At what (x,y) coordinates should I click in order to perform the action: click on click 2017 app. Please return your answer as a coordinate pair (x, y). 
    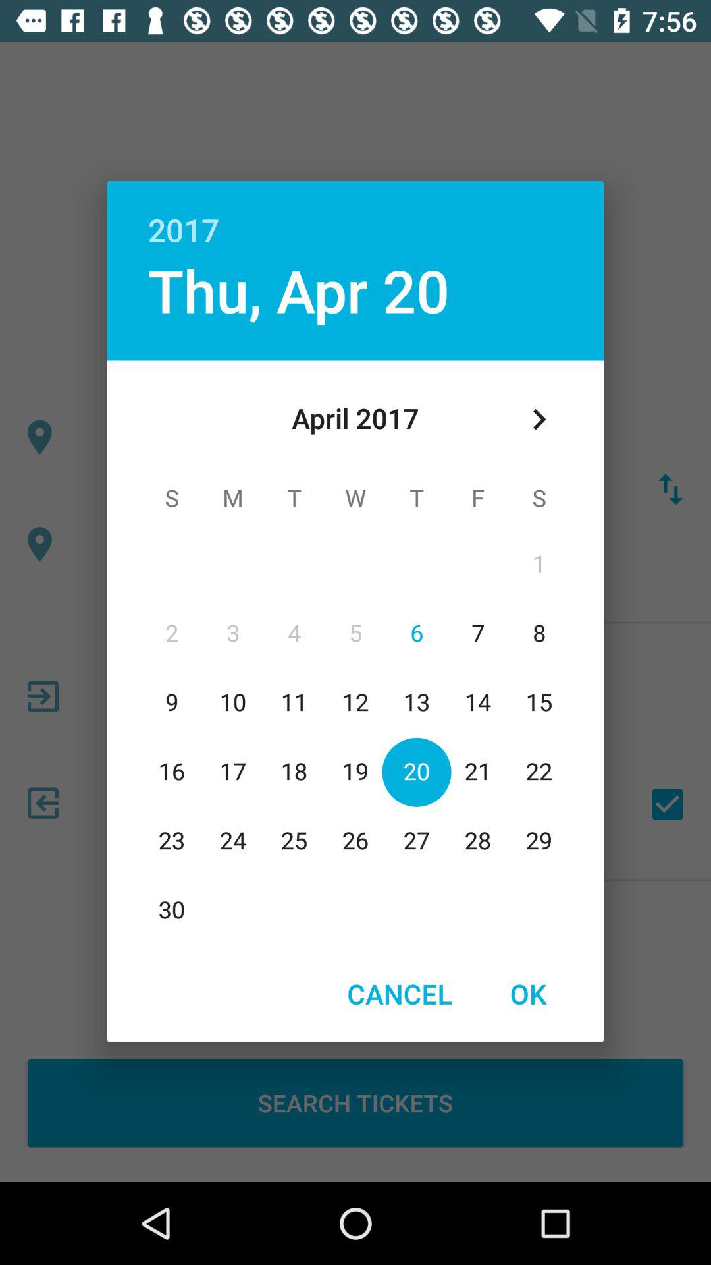
    Looking at the image, I should click on (355, 215).